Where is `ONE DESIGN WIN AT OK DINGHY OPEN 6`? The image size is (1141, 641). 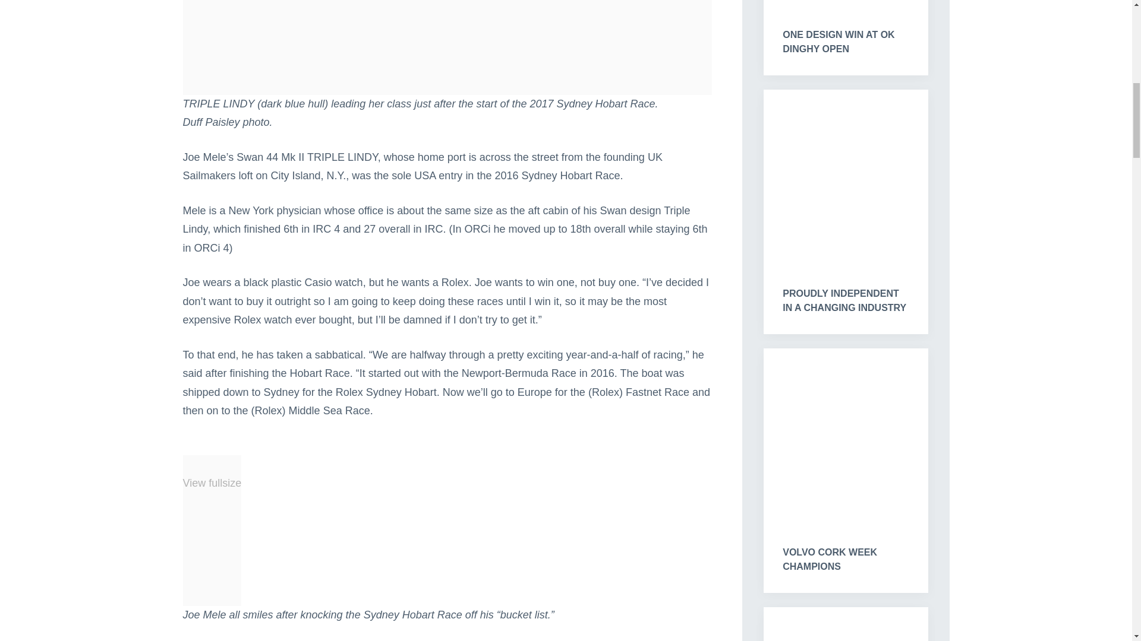 ONE DESIGN WIN AT OK DINGHY OPEN 6 is located at coordinates (845, 4).